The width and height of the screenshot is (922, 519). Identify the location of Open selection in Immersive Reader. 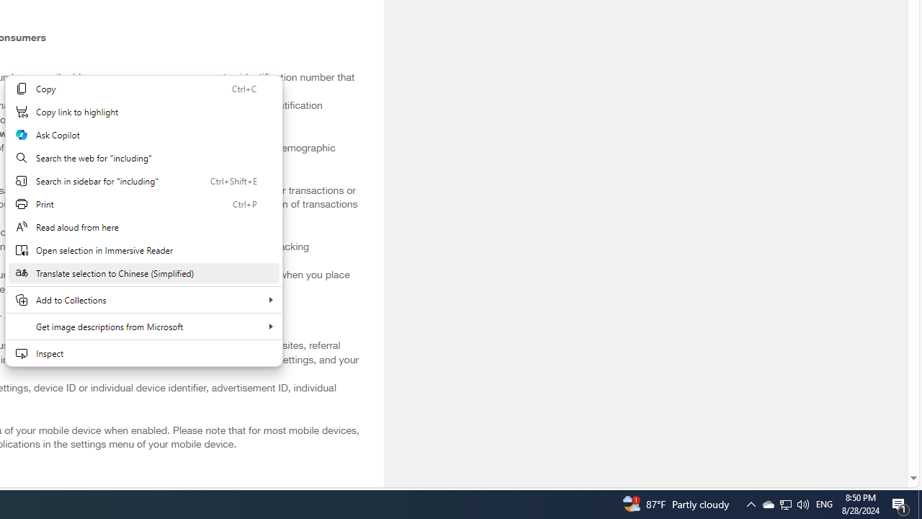
(143, 249).